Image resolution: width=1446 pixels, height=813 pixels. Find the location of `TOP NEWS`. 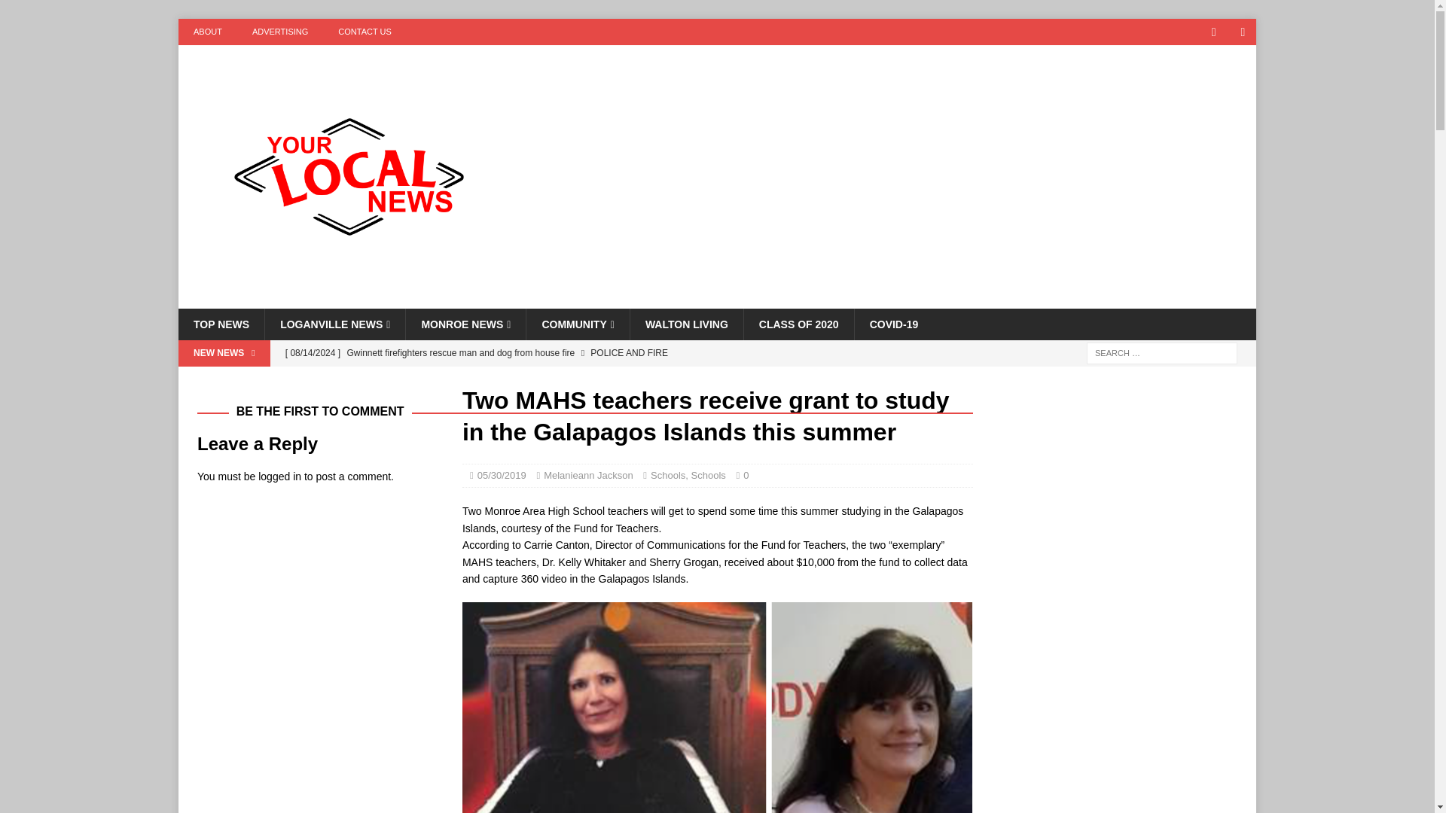

TOP NEWS is located at coordinates (221, 324).